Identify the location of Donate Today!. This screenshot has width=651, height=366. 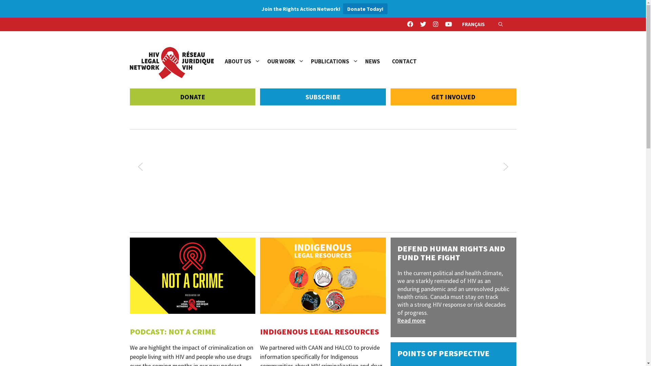
(366, 9).